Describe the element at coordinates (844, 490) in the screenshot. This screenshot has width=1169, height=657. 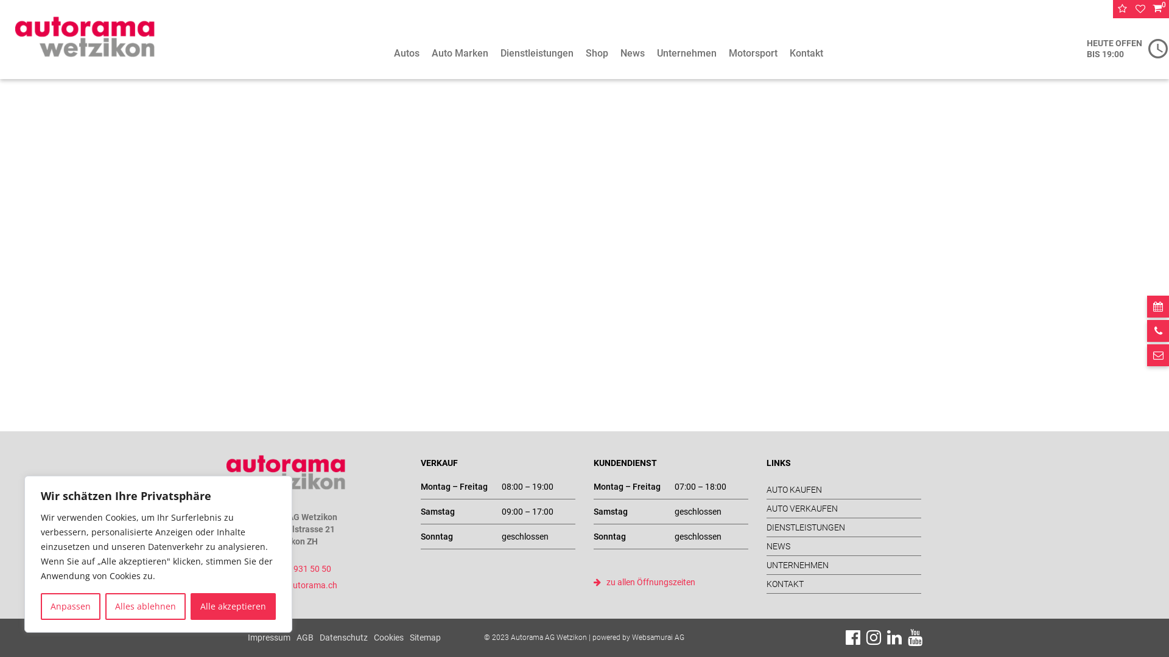
I see `AUTO KAUFEN` at that location.